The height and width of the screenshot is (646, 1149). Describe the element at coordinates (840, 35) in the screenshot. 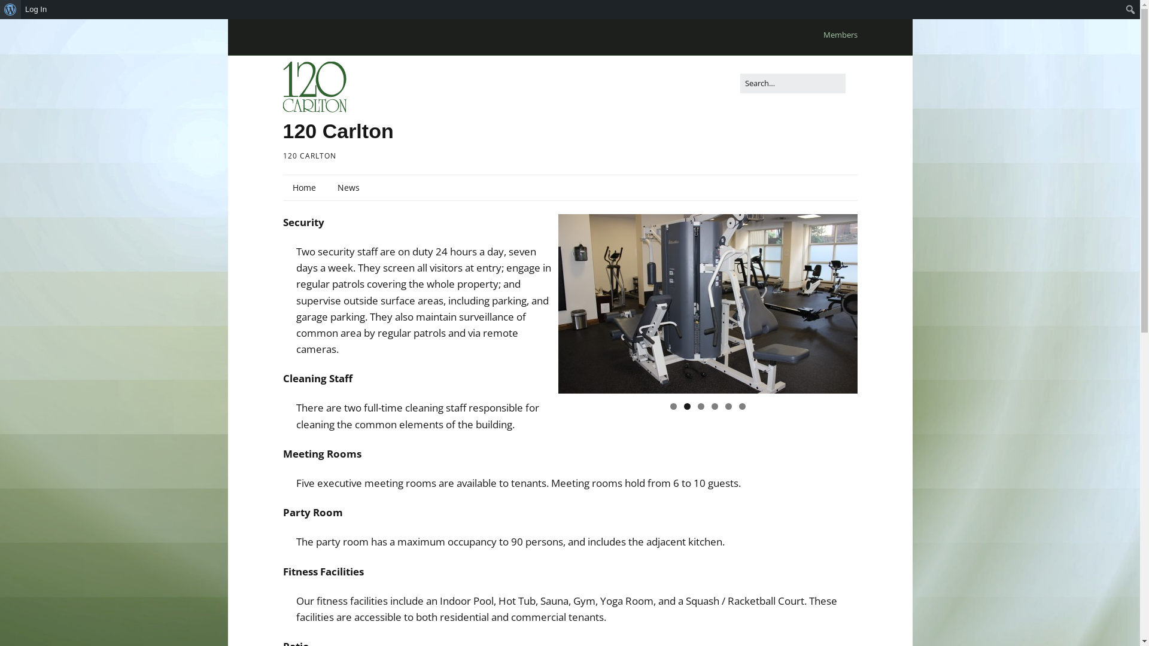

I see `Members` at that location.